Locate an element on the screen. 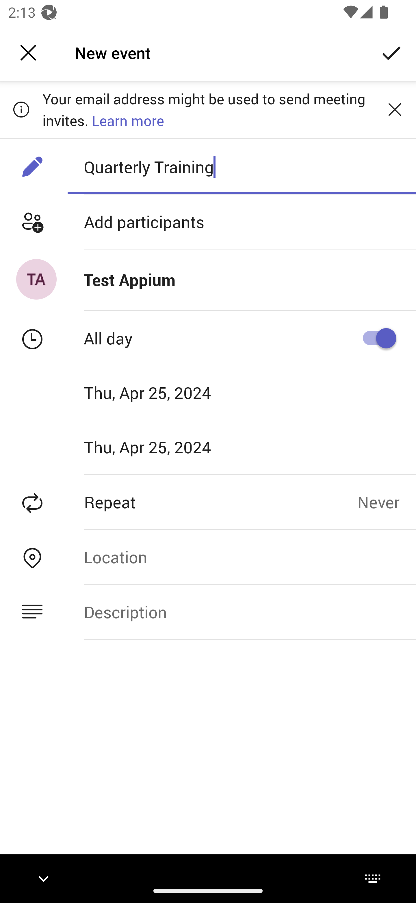 The image size is (416, 903). Never Repeat Never is located at coordinates (387, 502).